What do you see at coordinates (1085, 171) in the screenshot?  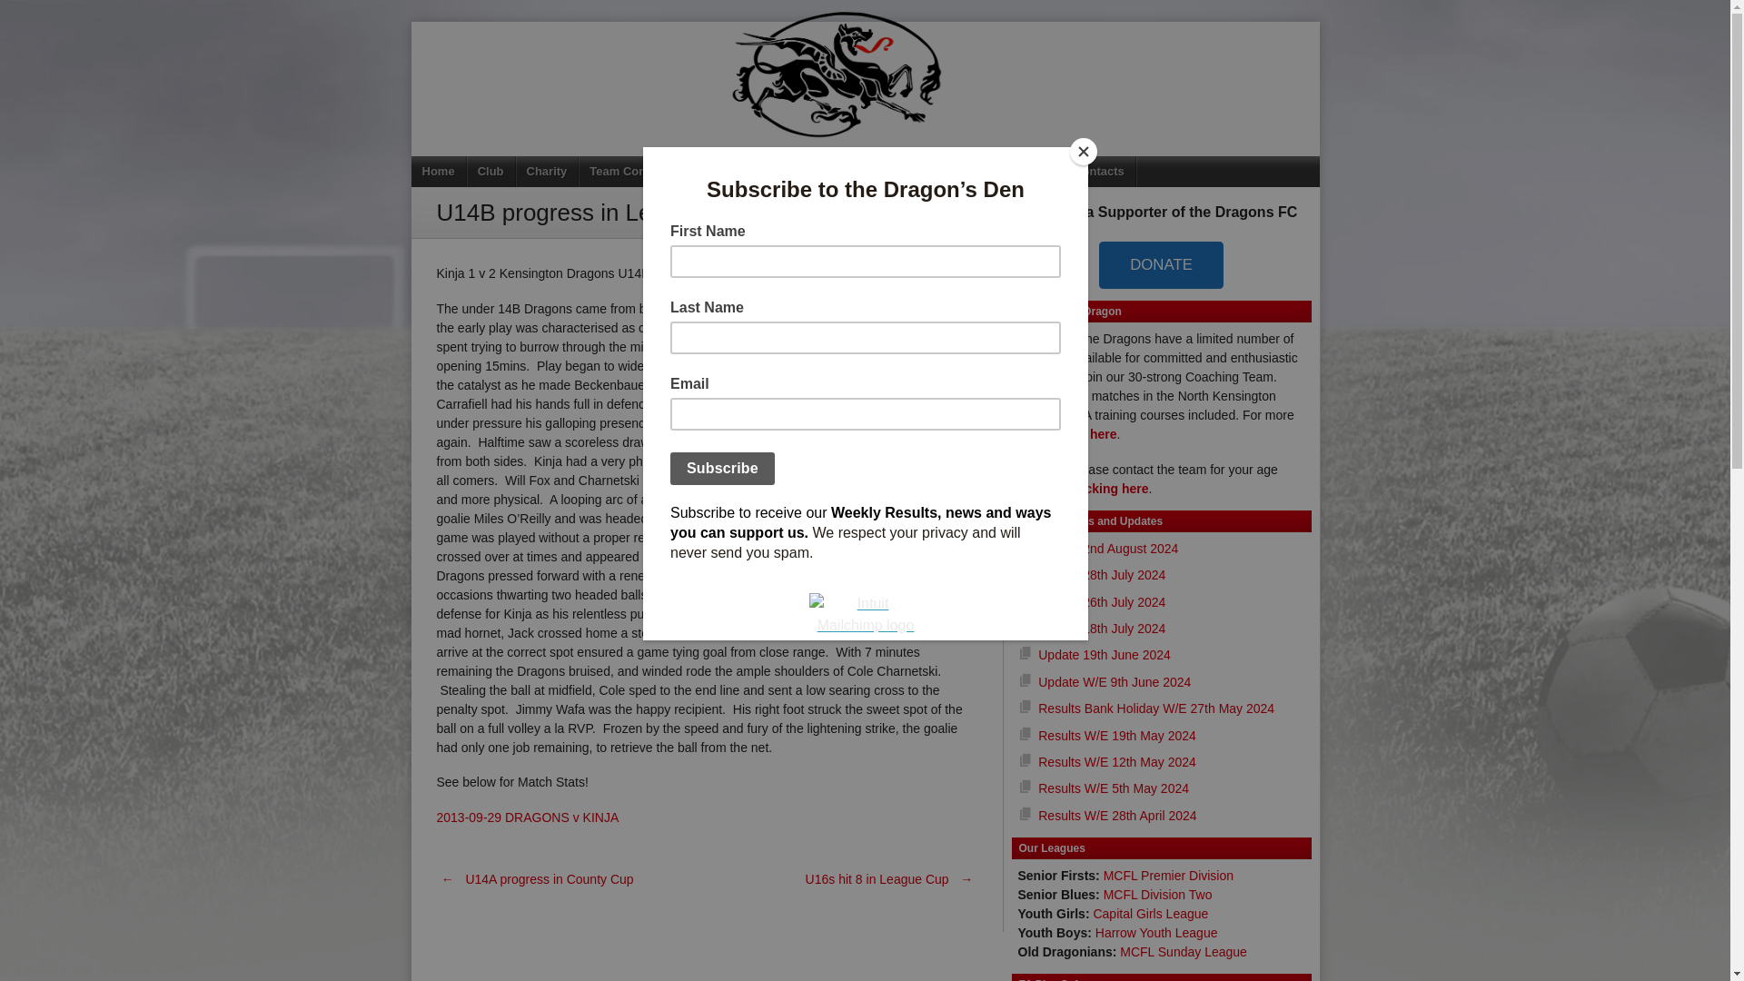 I see `Club Contacts` at bounding box center [1085, 171].